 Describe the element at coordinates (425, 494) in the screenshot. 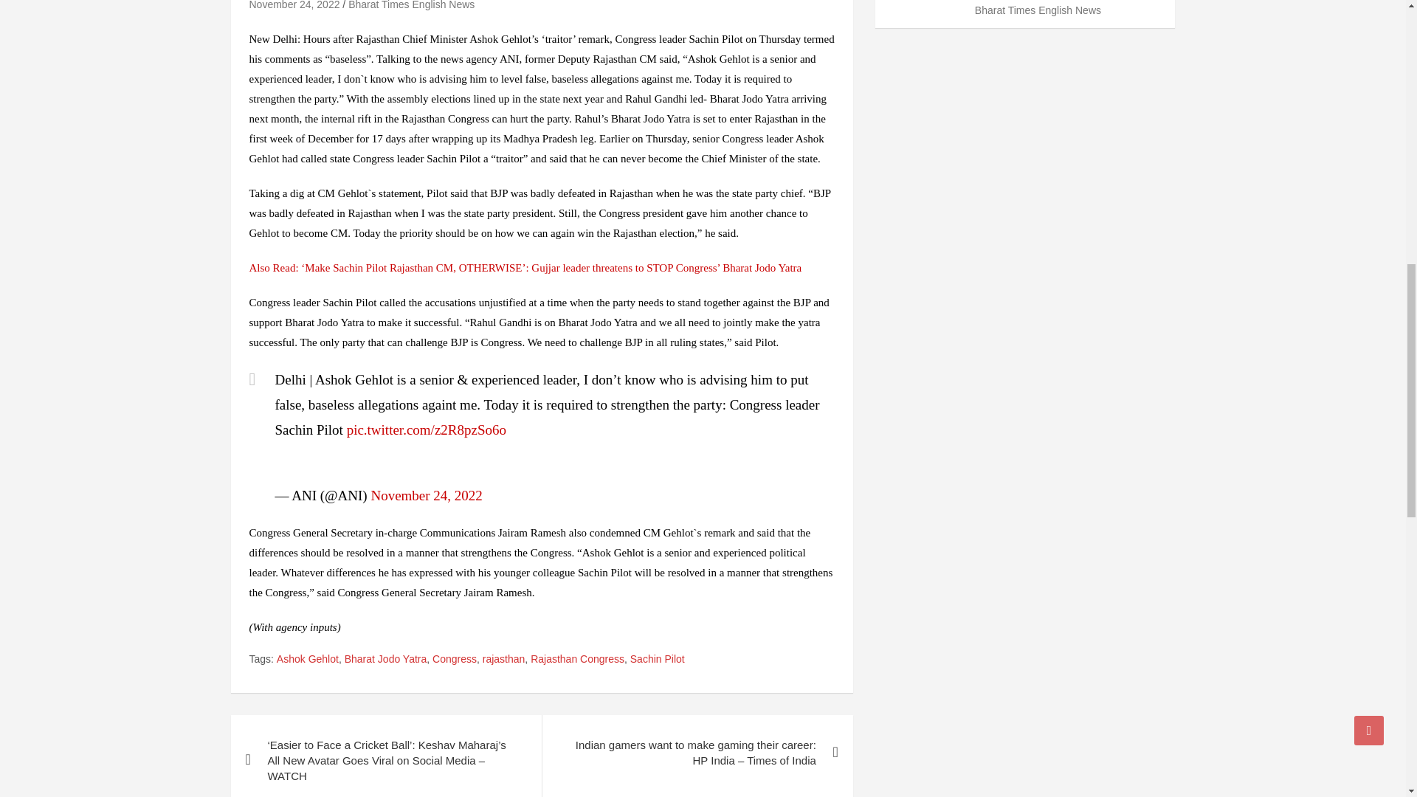

I see `November 24, 2022` at that location.